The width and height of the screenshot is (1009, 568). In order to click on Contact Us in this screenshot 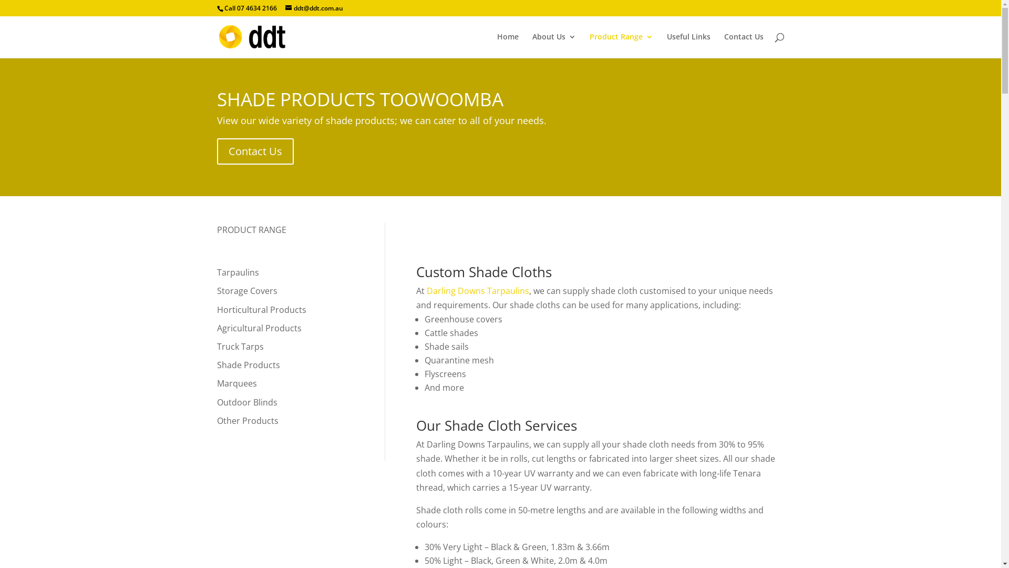, I will do `click(255, 151)`.